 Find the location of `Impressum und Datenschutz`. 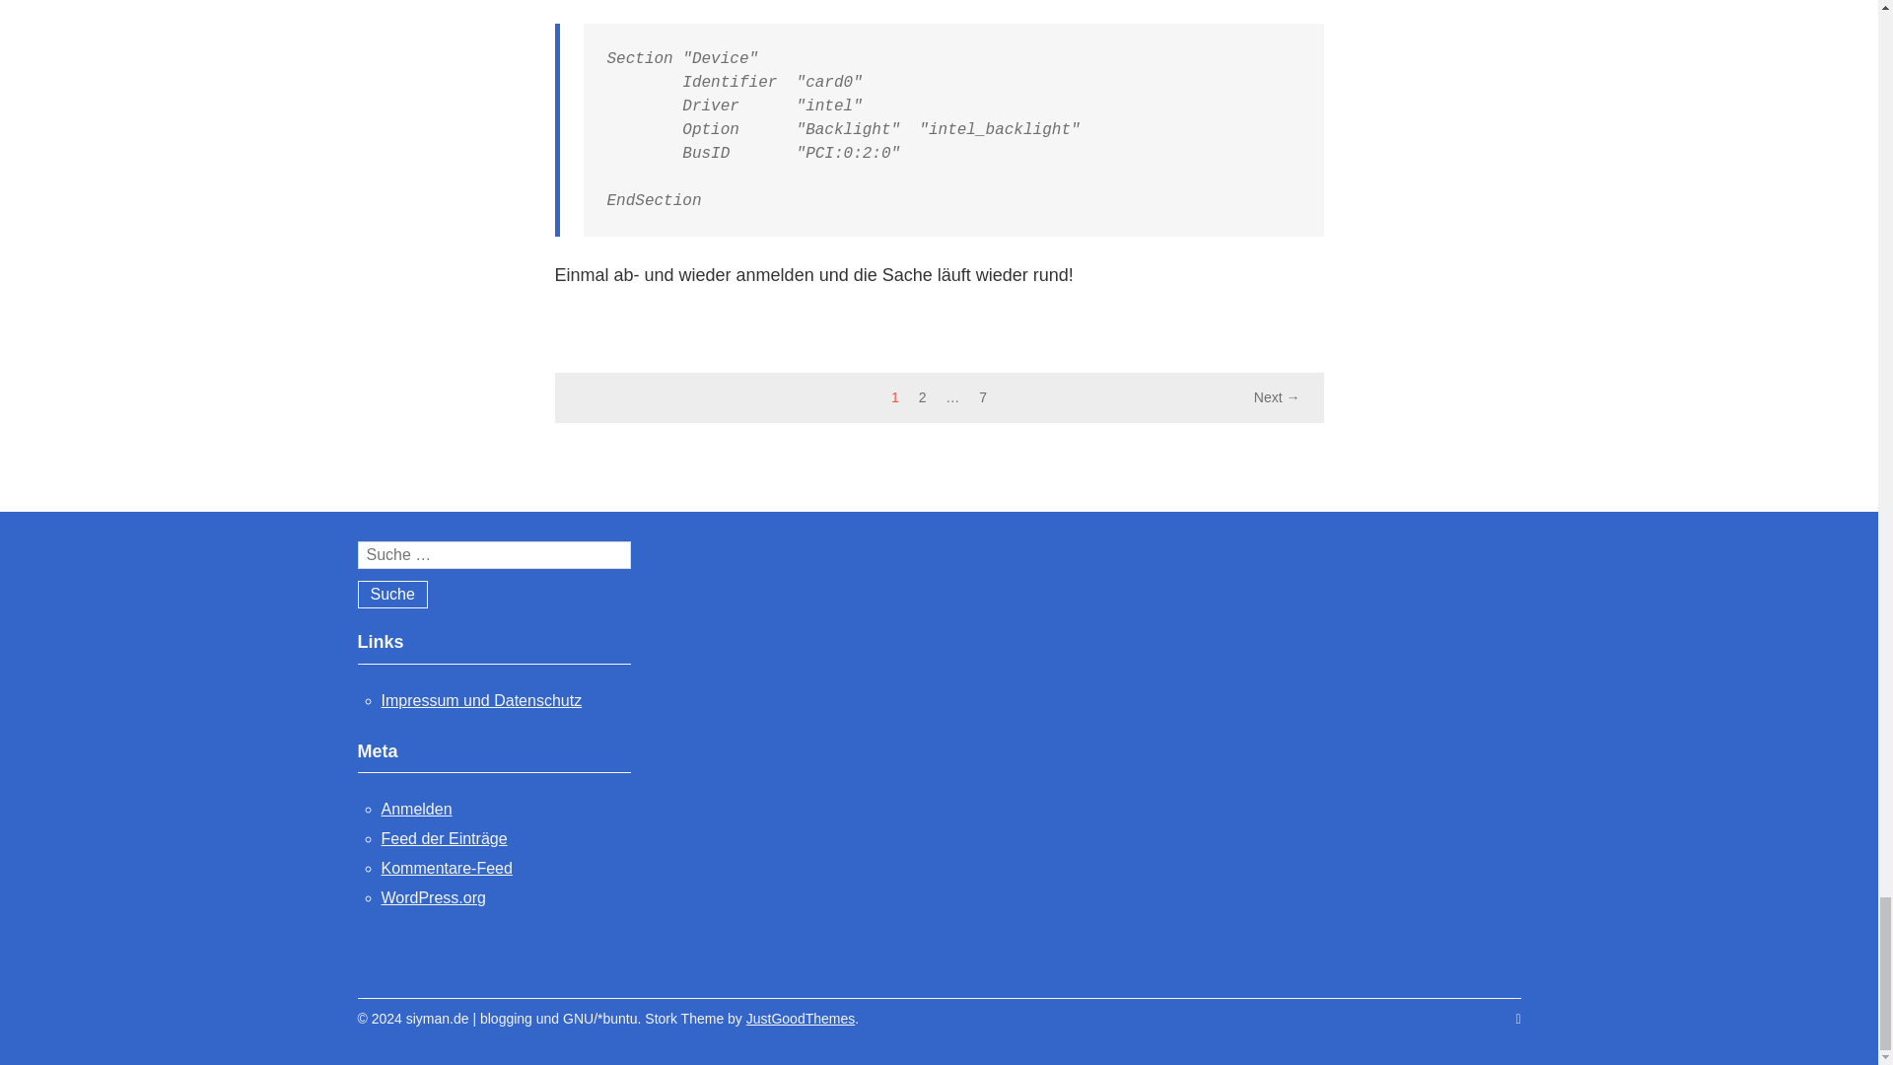

Impressum und Datenschutz is located at coordinates (480, 700).